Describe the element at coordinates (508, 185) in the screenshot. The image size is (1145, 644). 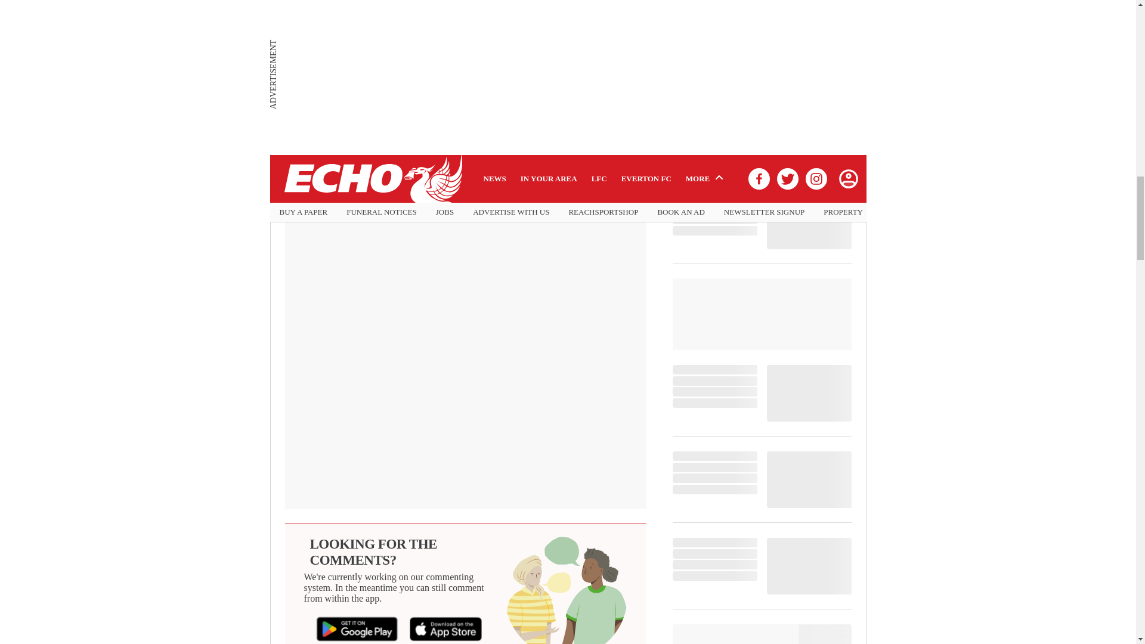
I see `Instagram` at that location.